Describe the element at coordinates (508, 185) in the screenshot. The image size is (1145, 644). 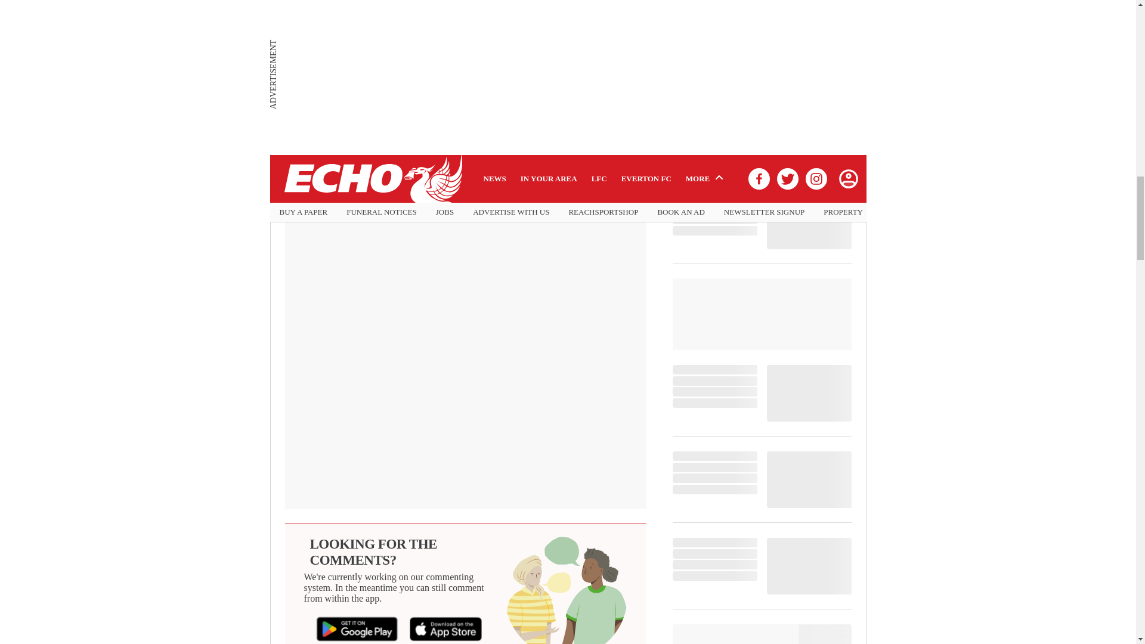
I see `Instagram` at that location.